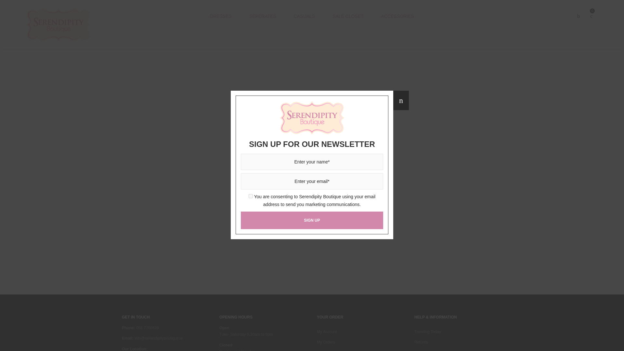 This screenshot has width=624, height=351. Describe the element at coordinates (312, 197) in the screenshot. I see `Back to homepage` at that location.